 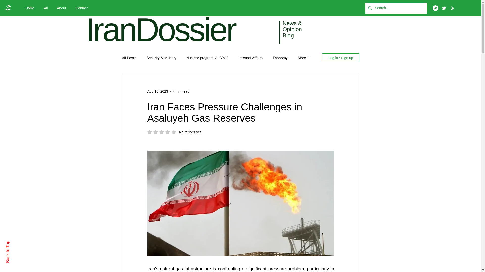 What do you see at coordinates (174, 132) in the screenshot?
I see `All Posts` at bounding box center [174, 132].